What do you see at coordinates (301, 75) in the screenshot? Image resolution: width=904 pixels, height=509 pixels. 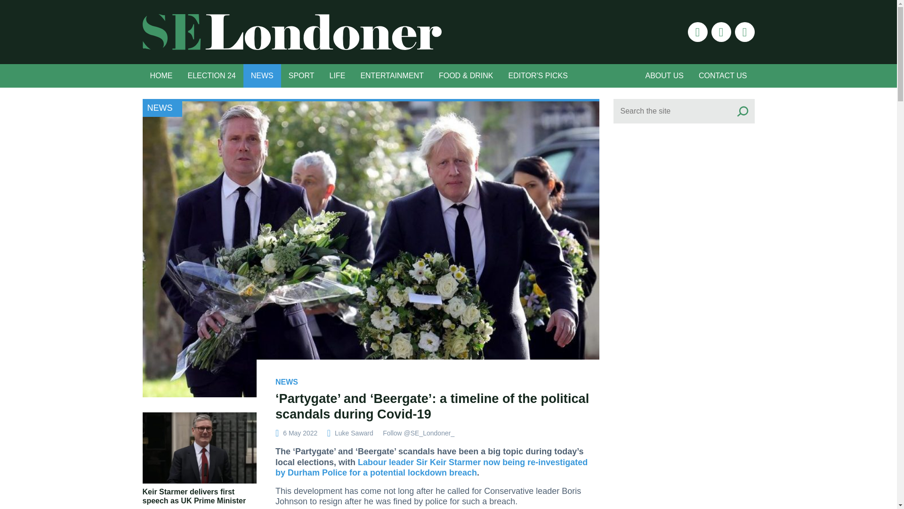 I see `Sport` at bounding box center [301, 75].